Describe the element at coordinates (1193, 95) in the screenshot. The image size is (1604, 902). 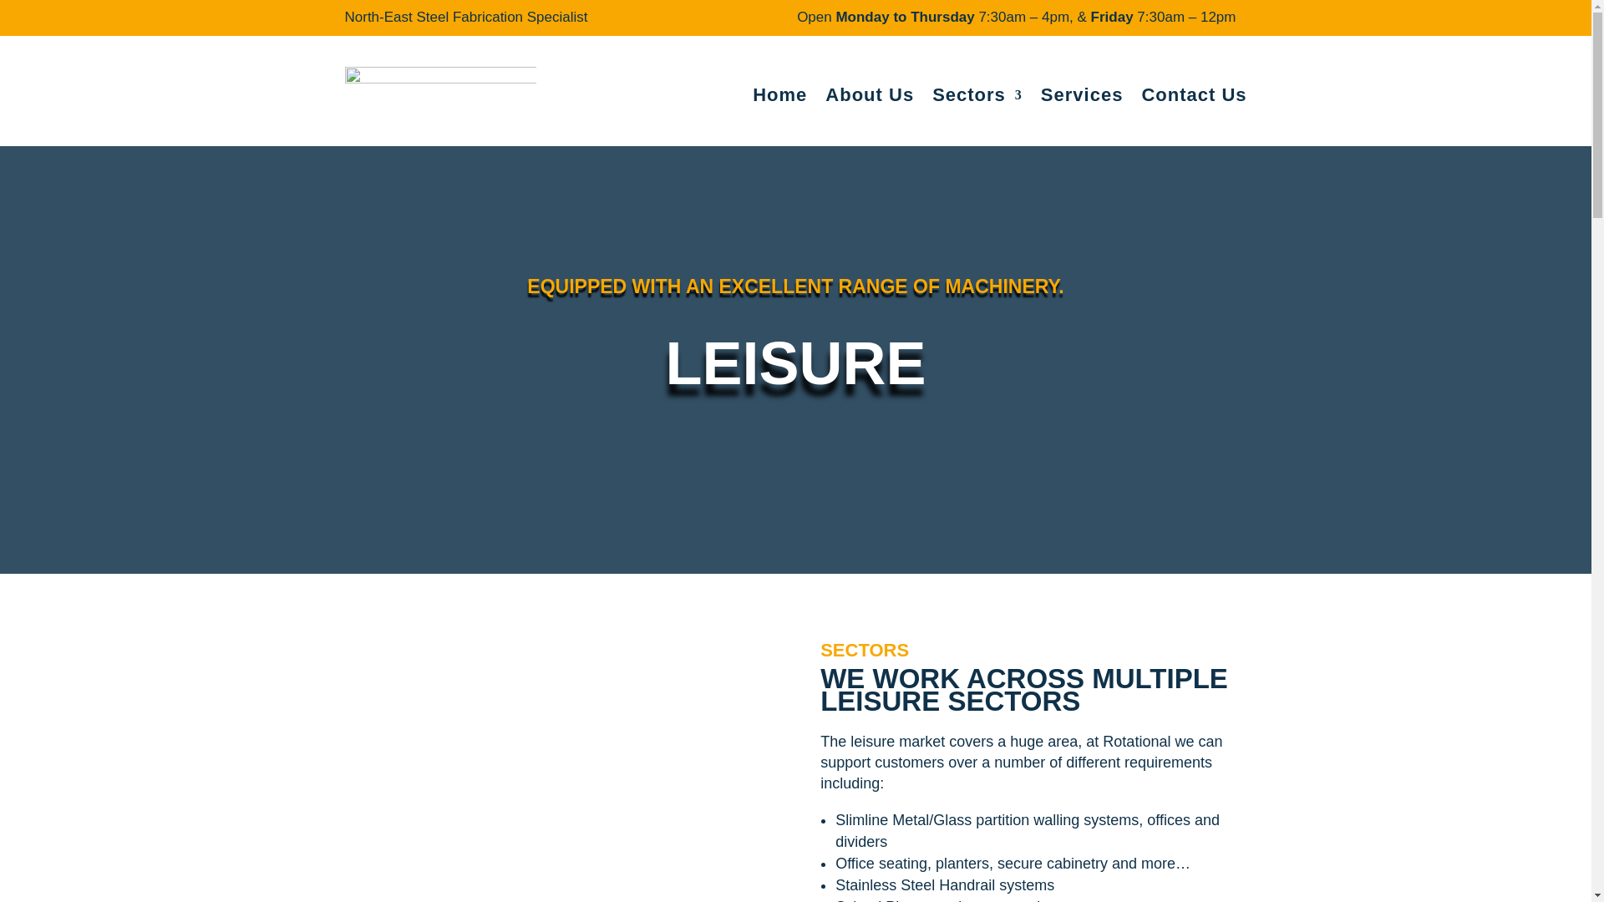
I see `Contact Us` at that location.